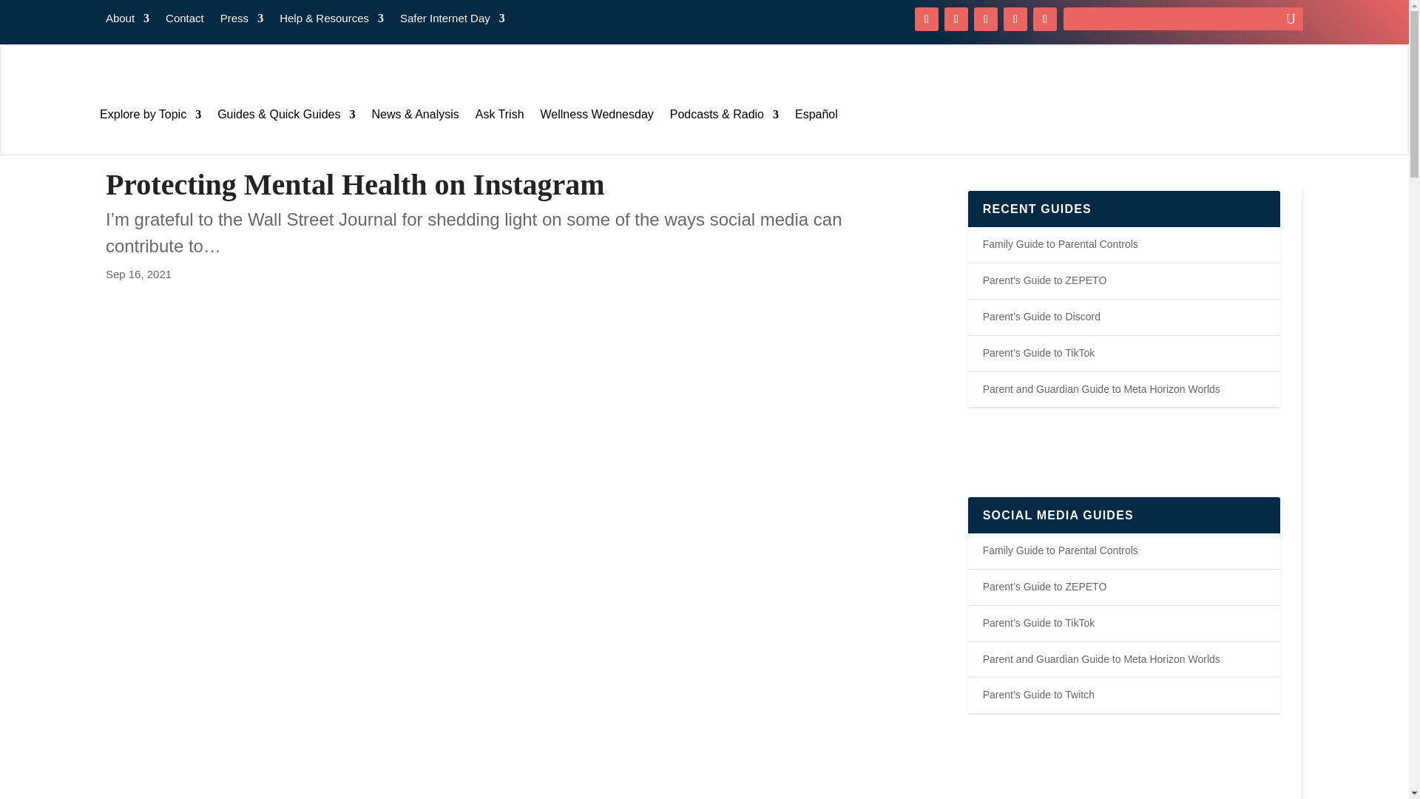 The image size is (1420, 799). What do you see at coordinates (1044, 19) in the screenshot?
I see `Follow on LinkedIn` at bounding box center [1044, 19].